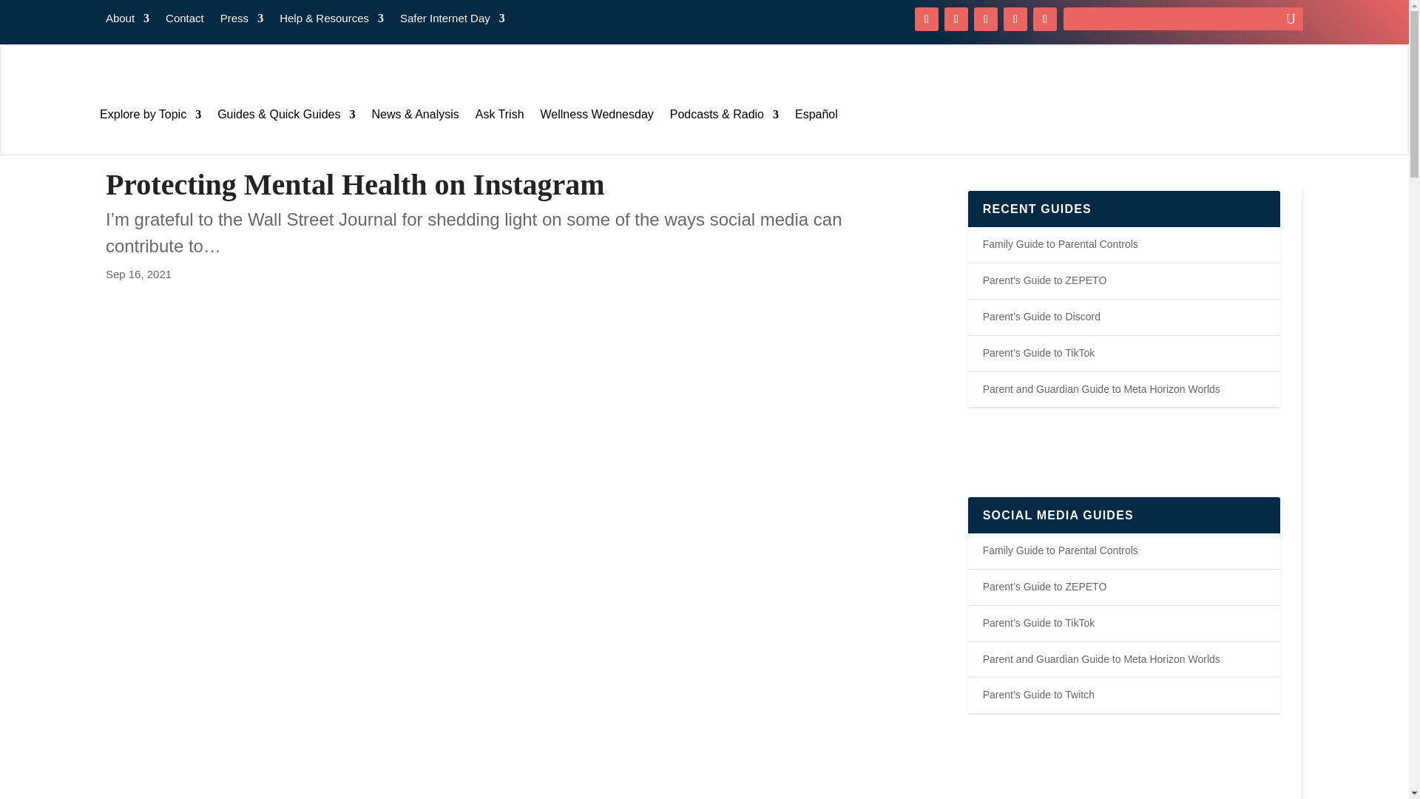 The image size is (1420, 799). What do you see at coordinates (1044, 19) in the screenshot?
I see `Follow on LinkedIn` at bounding box center [1044, 19].